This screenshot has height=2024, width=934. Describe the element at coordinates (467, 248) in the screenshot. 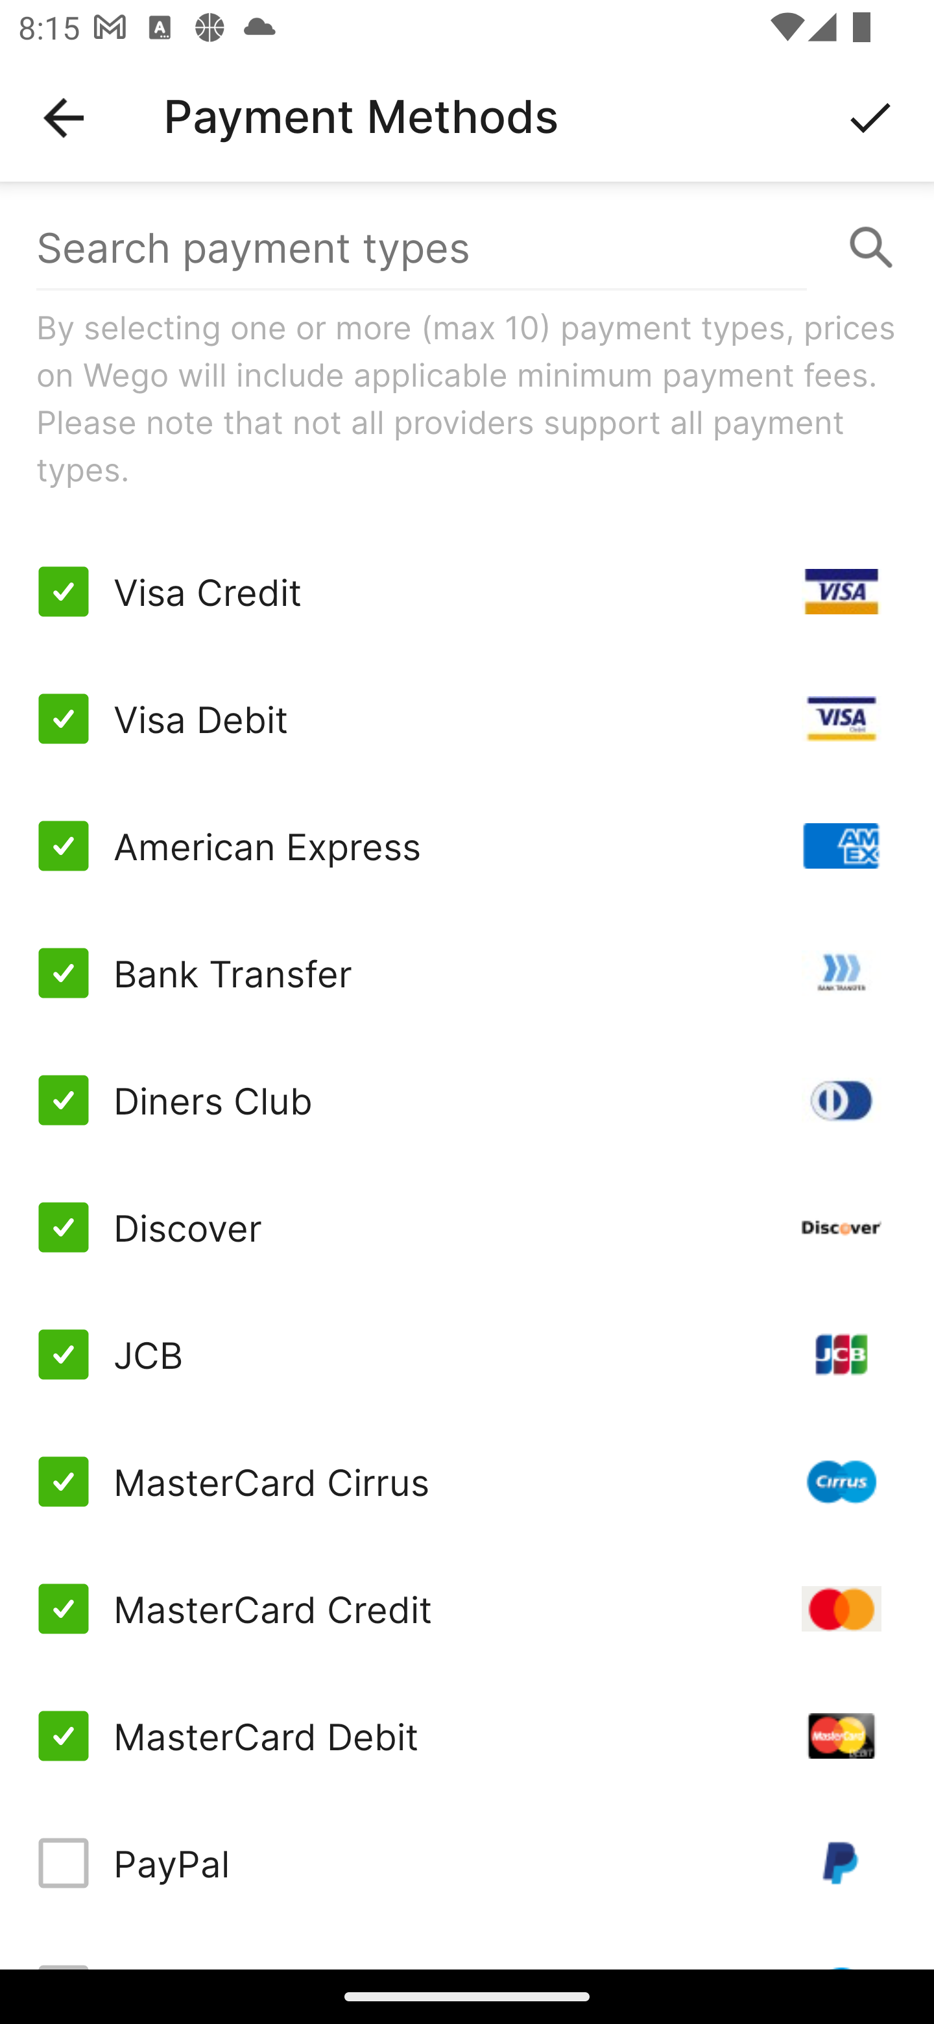

I see `Search payment types ` at that location.